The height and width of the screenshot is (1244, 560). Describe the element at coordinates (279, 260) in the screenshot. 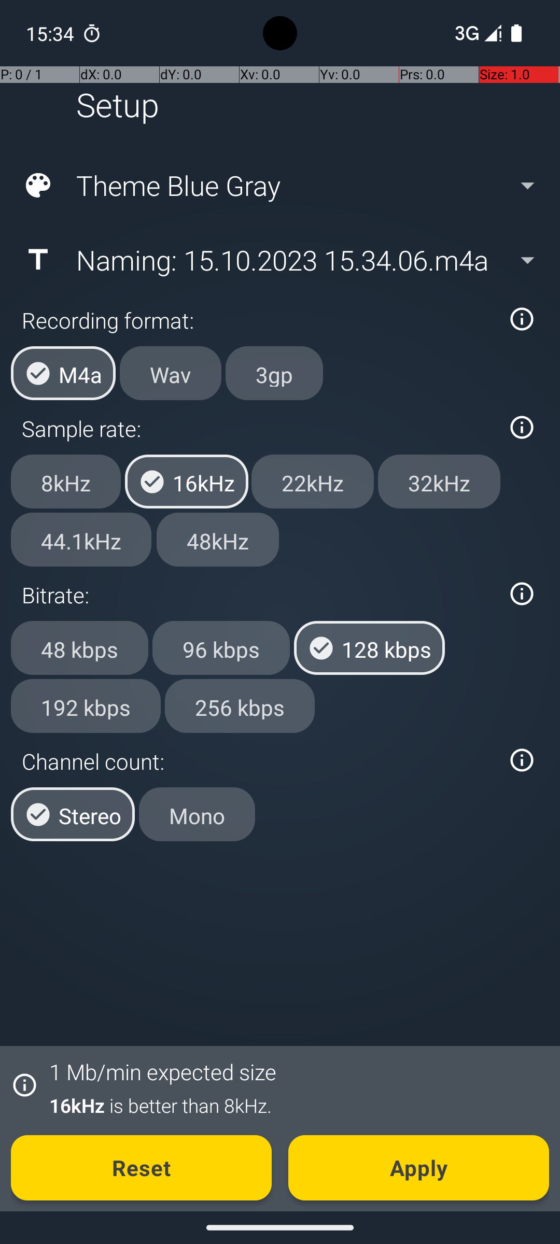

I see `Naming: 15.10.2023 15.34.06.m4a` at that location.